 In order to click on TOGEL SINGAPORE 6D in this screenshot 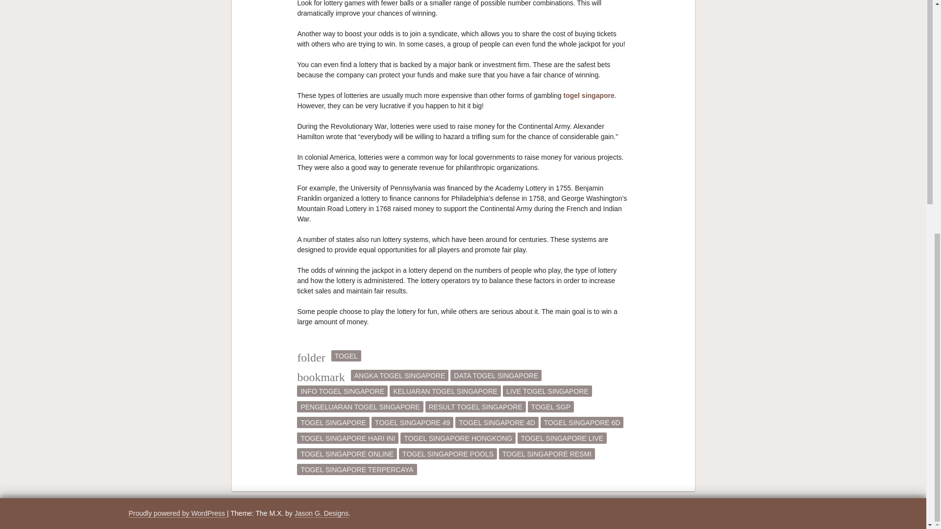, I will do `click(582, 422)`.